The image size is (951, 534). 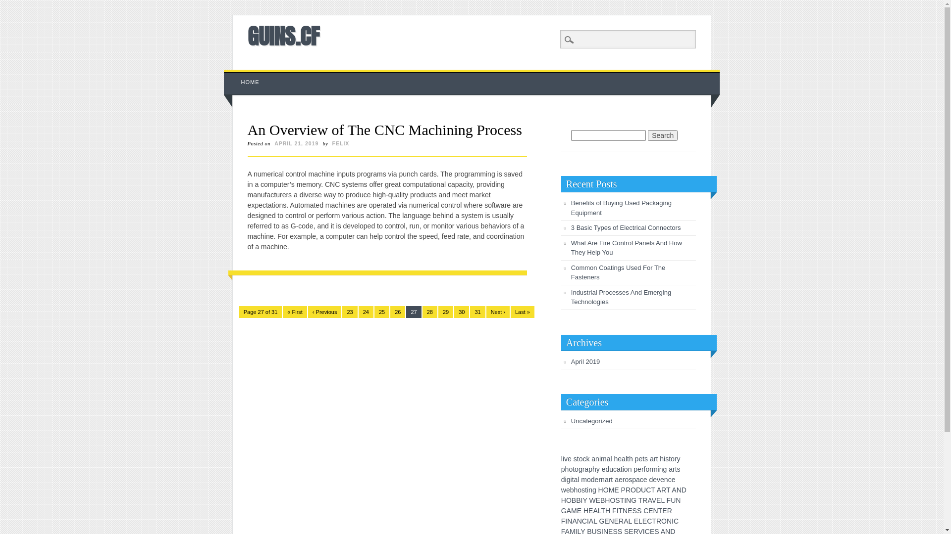 I want to click on E, so click(x=580, y=511).